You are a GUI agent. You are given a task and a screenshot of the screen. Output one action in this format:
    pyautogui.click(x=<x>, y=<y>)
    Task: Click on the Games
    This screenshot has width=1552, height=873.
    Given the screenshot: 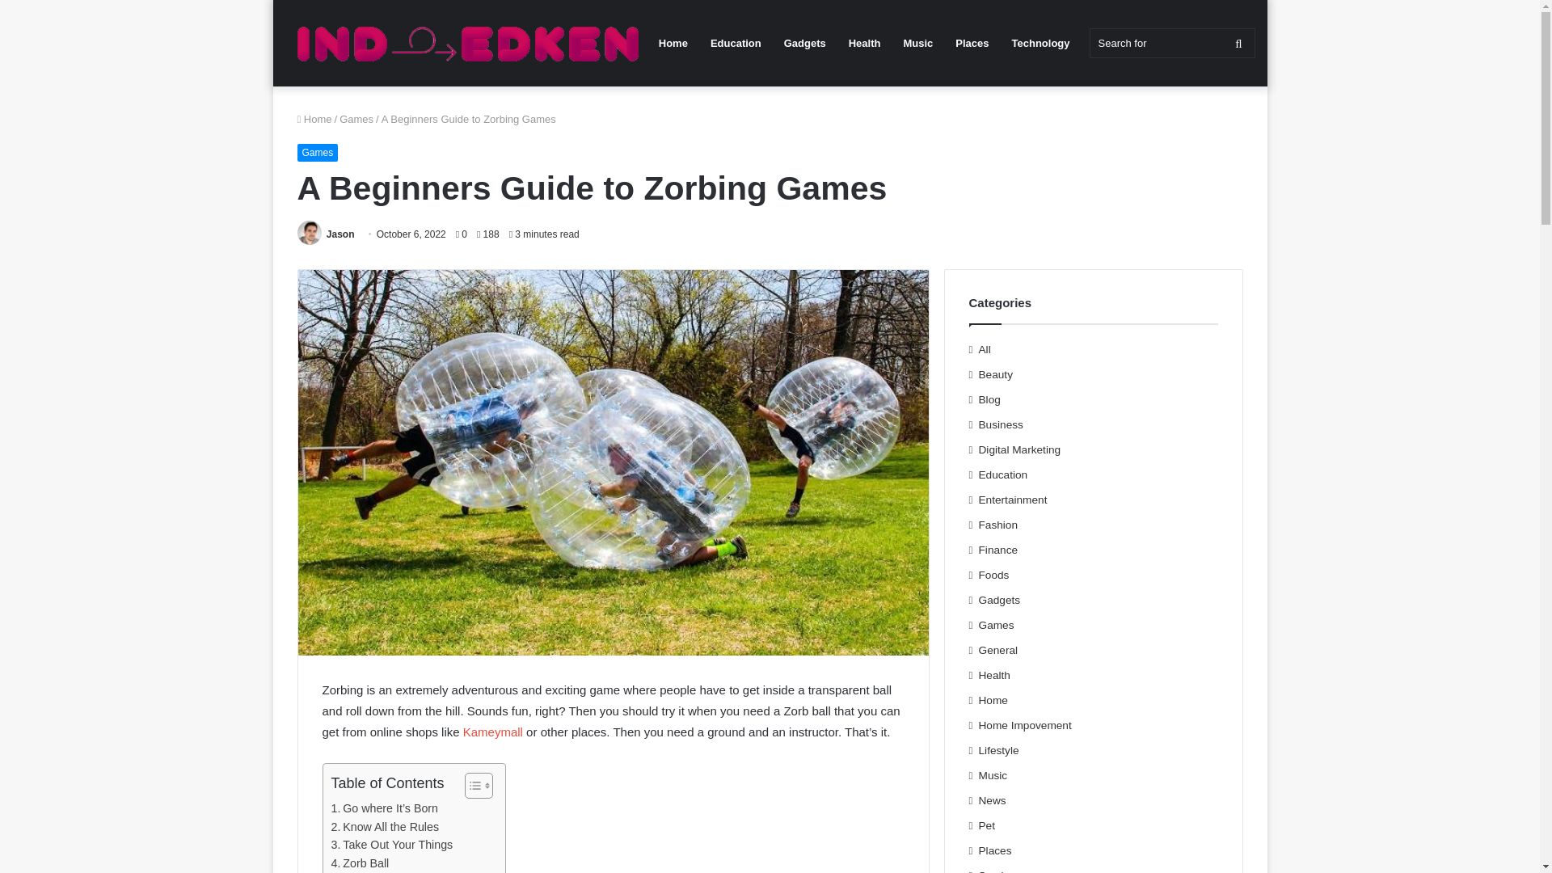 What is the action you would take?
    pyautogui.click(x=356, y=120)
    